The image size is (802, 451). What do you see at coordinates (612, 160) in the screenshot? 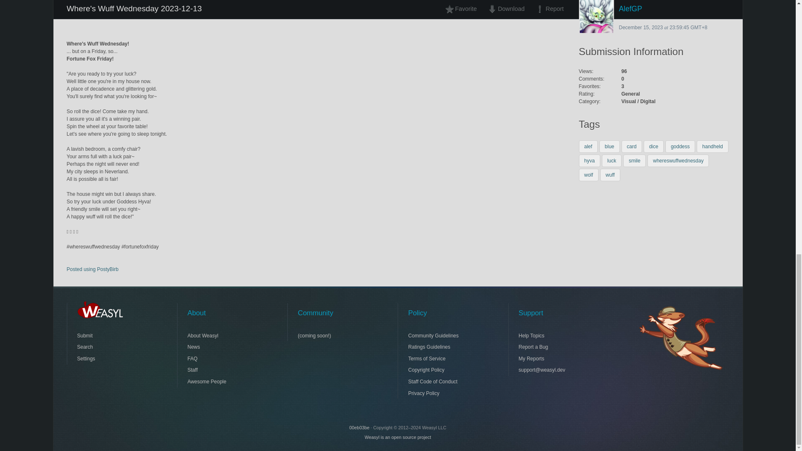
I see `luck` at bounding box center [612, 160].